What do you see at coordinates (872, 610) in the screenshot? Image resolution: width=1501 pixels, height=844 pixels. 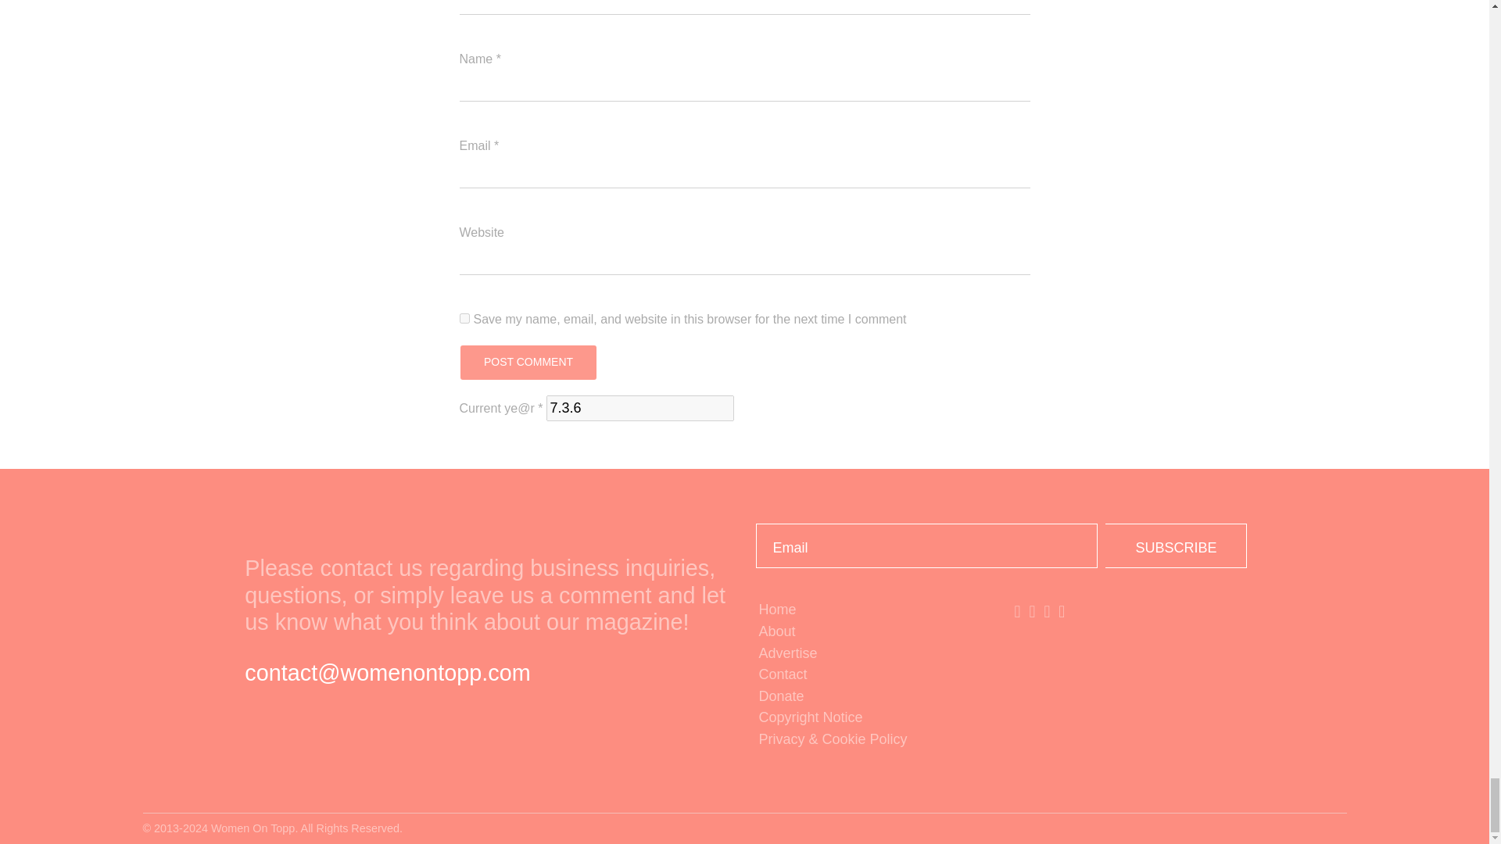 I see `Home` at bounding box center [872, 610].